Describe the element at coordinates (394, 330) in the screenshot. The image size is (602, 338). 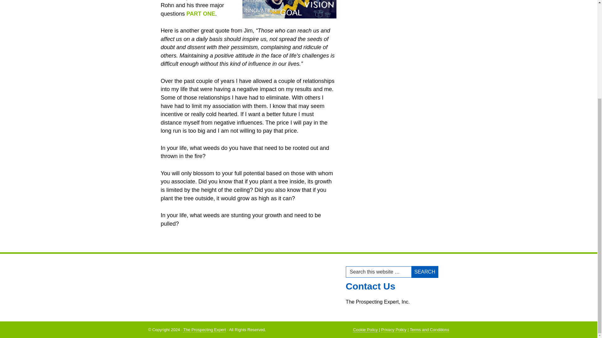
I see `Privacy Policy` at that location.